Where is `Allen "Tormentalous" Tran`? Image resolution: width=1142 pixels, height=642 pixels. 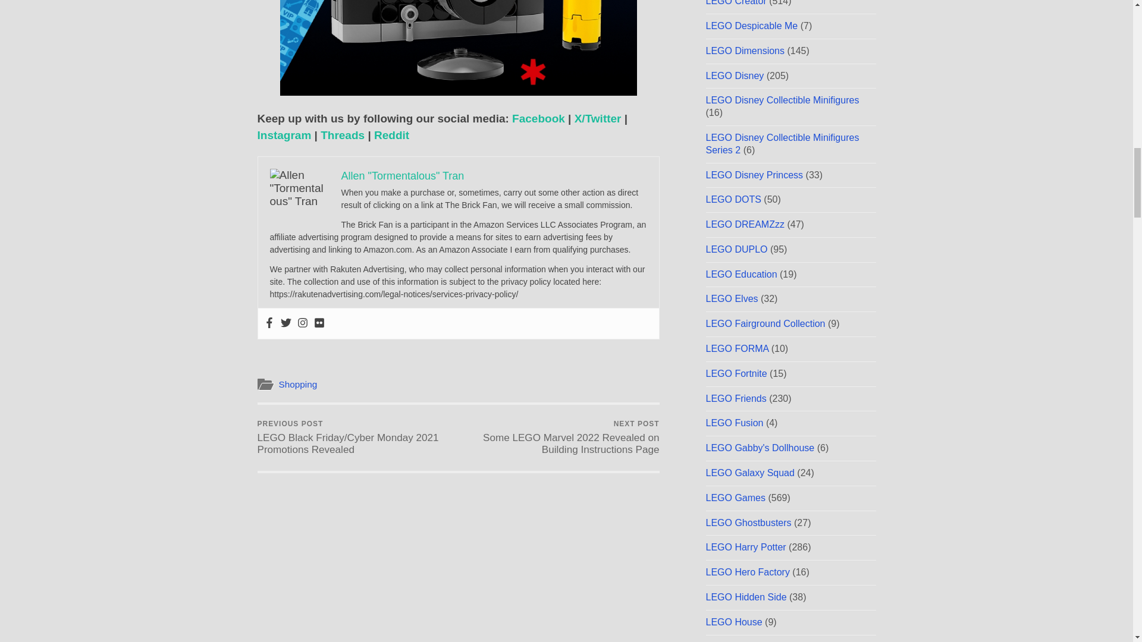 Allen "Tormentalous" Tran is located at coordinates (403, 176).